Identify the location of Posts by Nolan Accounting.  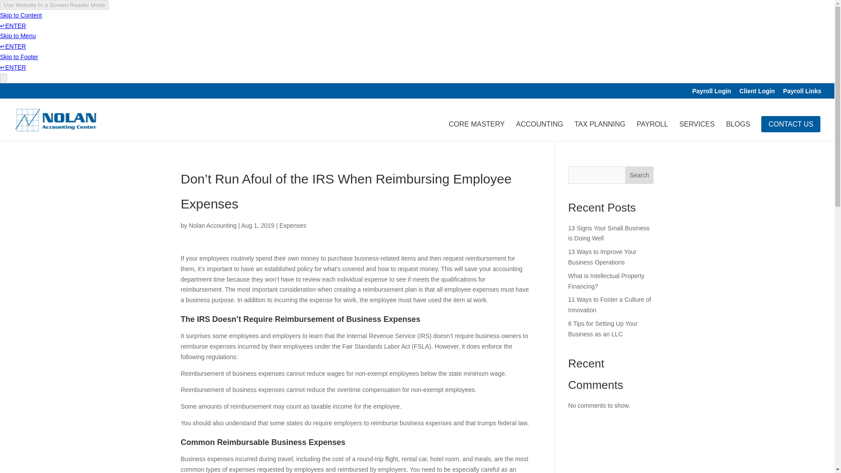
(212, 225).